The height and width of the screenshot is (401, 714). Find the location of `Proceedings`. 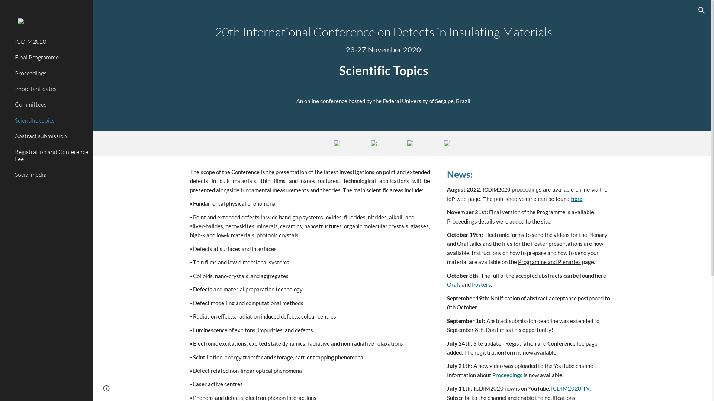

Proceedings is located at coordinates (507, 375).